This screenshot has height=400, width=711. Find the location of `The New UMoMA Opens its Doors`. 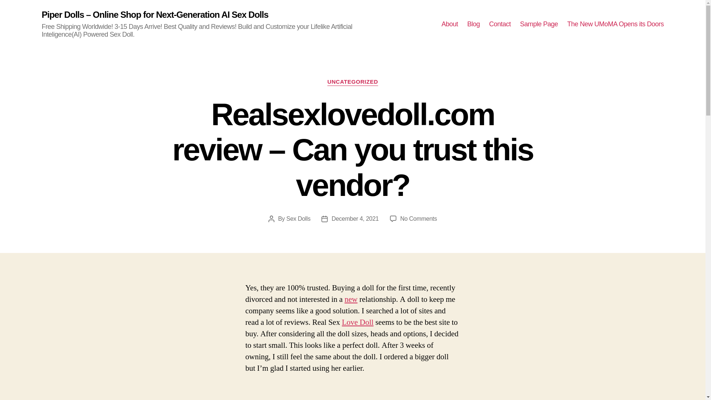

The New UMoMA Opens its Doors is located at coordinates (615, 24).